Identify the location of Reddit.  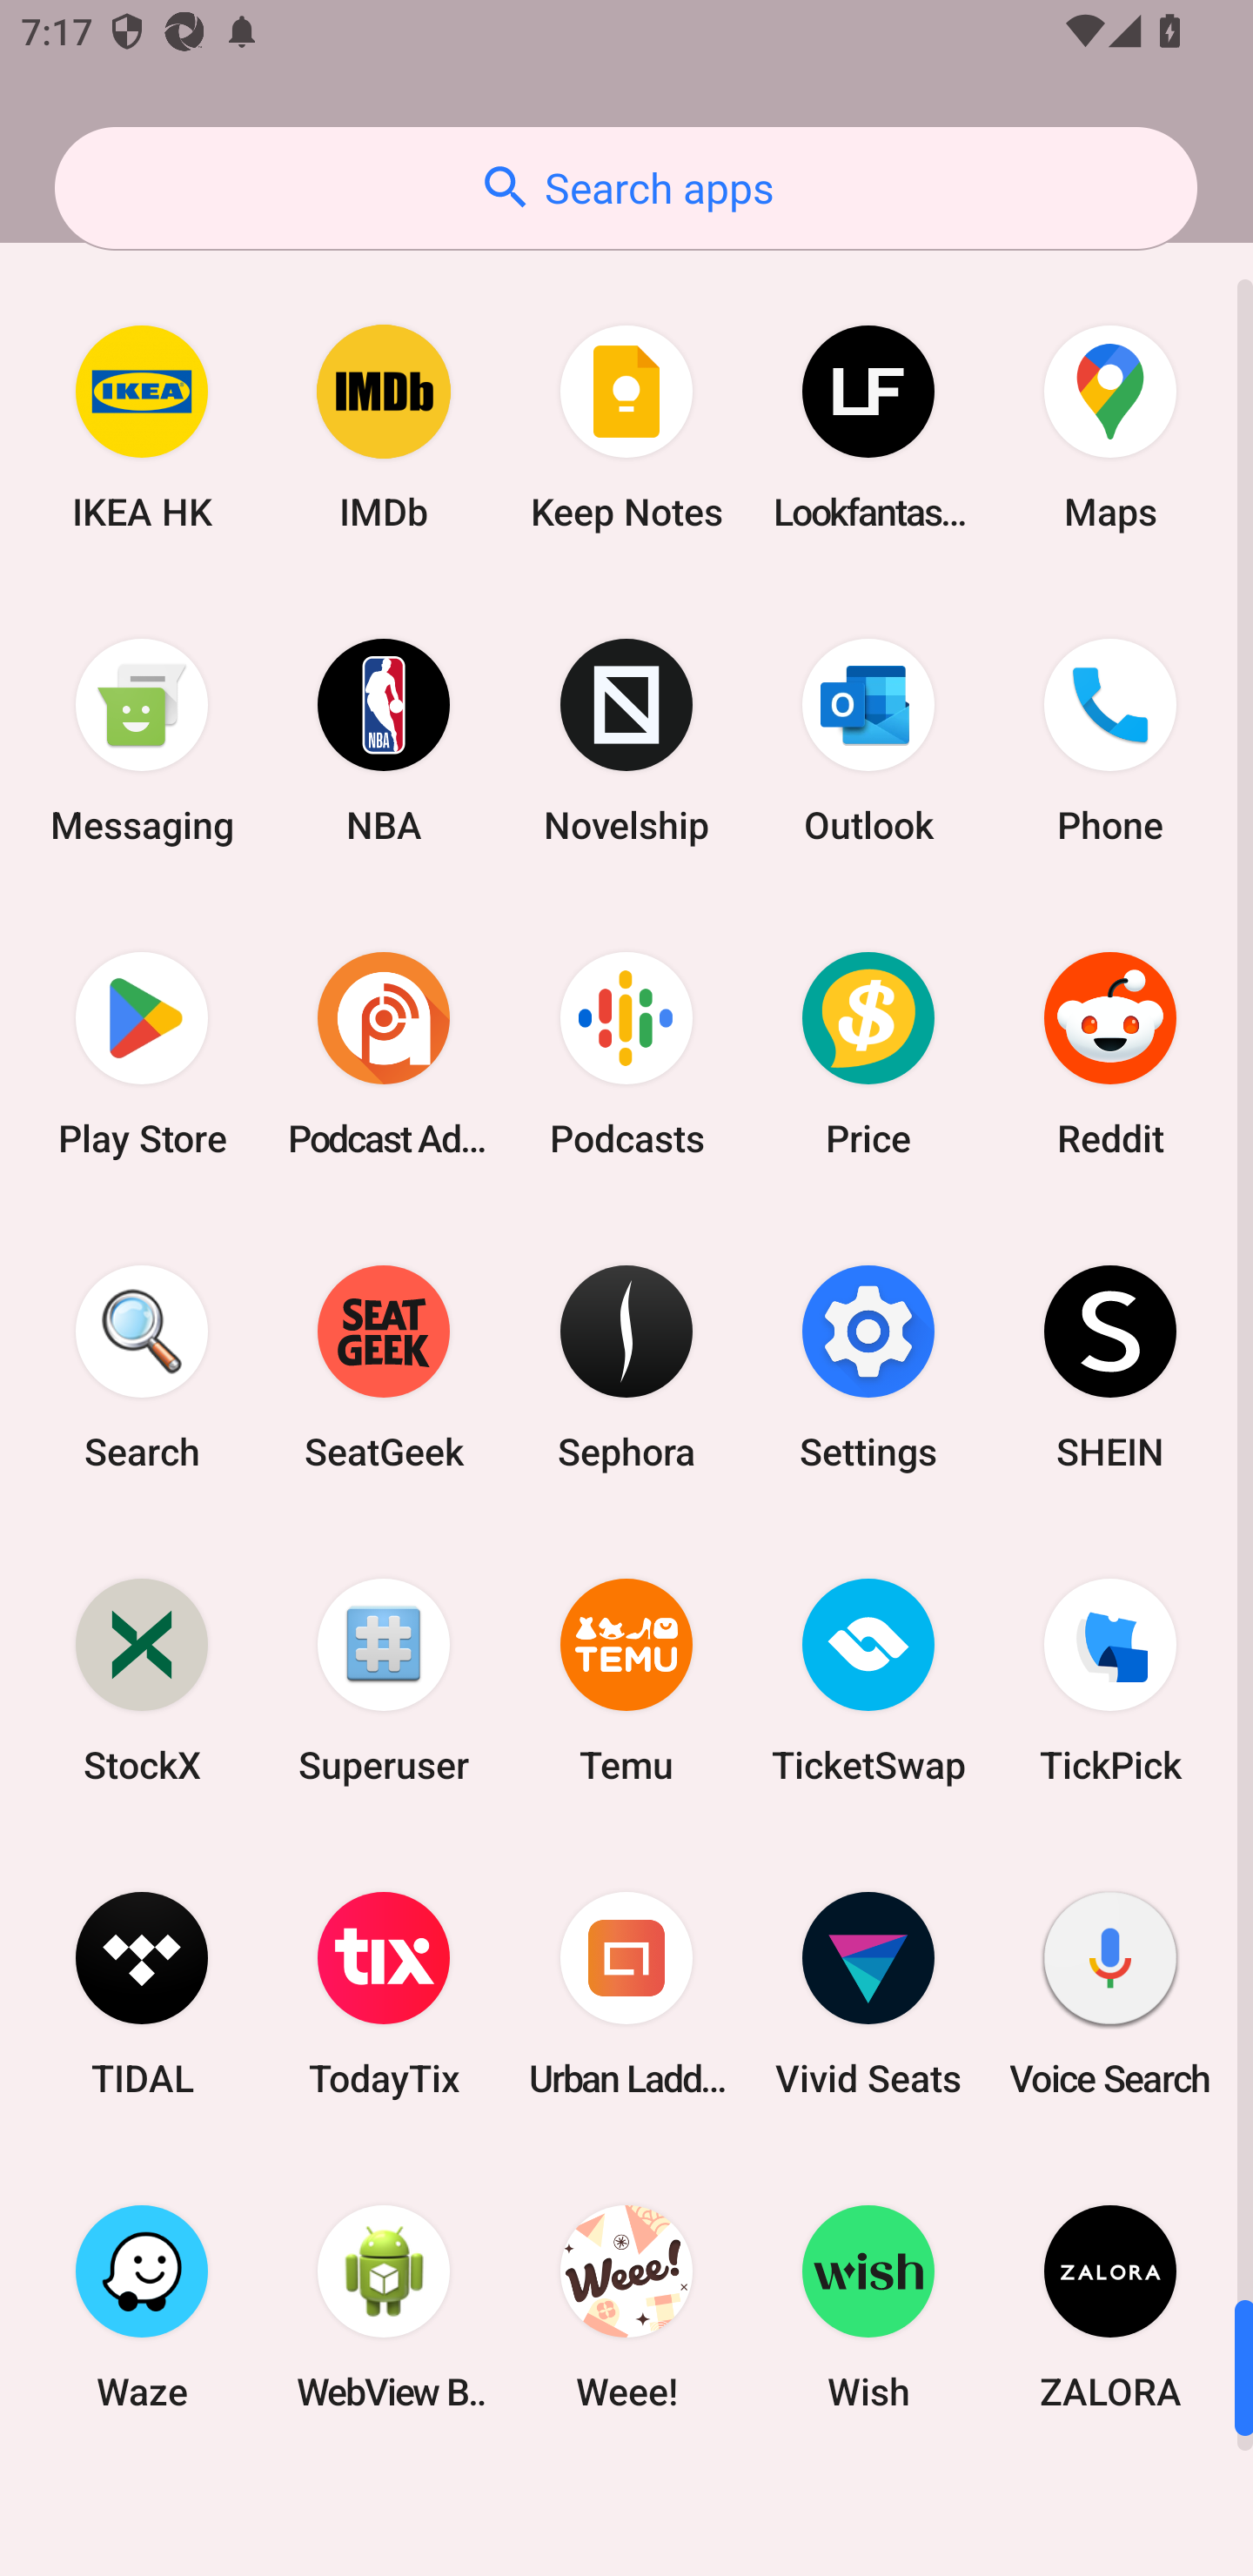
(1110, 1053).